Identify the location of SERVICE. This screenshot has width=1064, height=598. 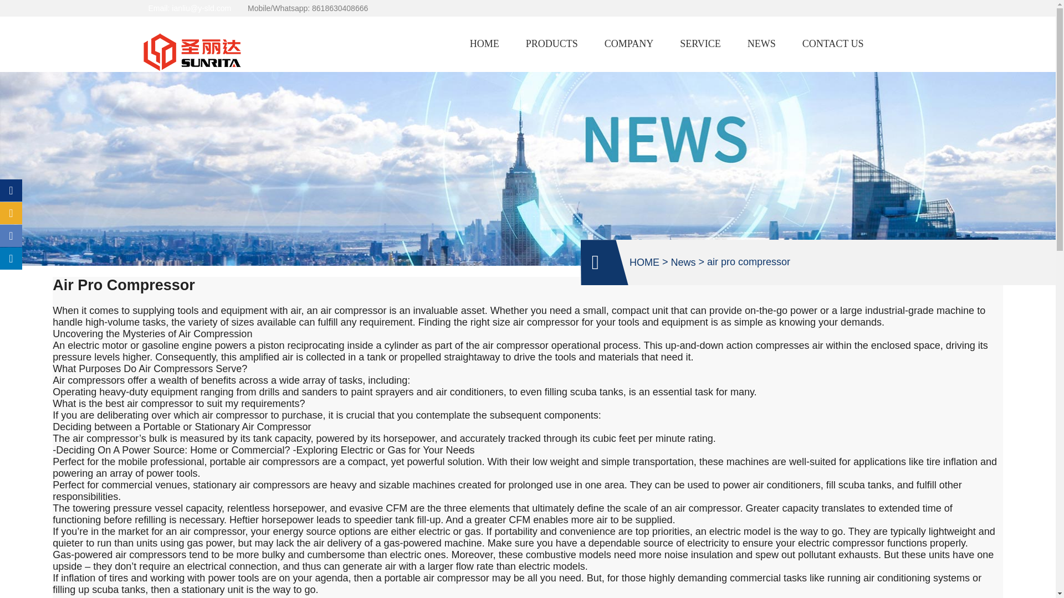
(700, 44).